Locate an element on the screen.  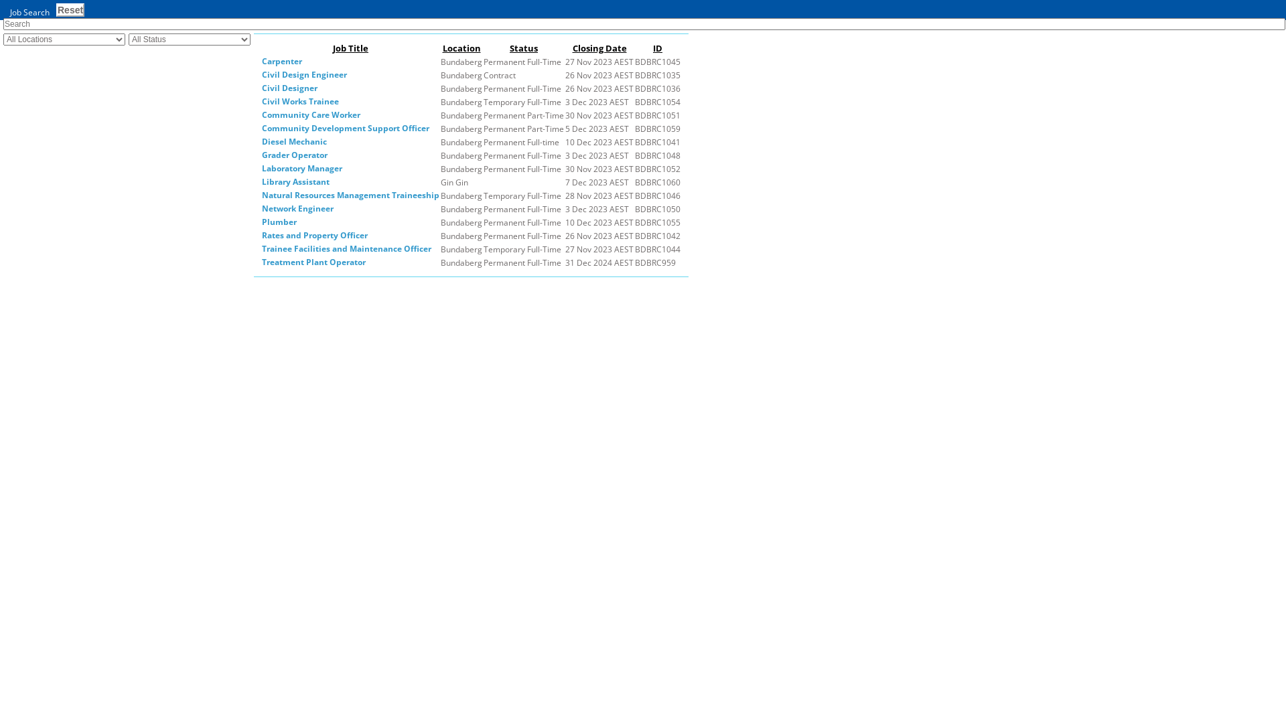
Rates and Property Officer is located at coordinates (315, 236).